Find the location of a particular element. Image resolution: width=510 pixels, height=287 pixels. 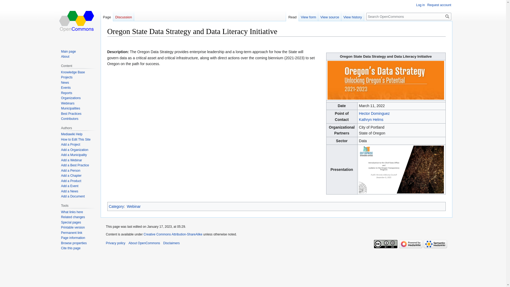

Category is located at coordinates (116, 206).